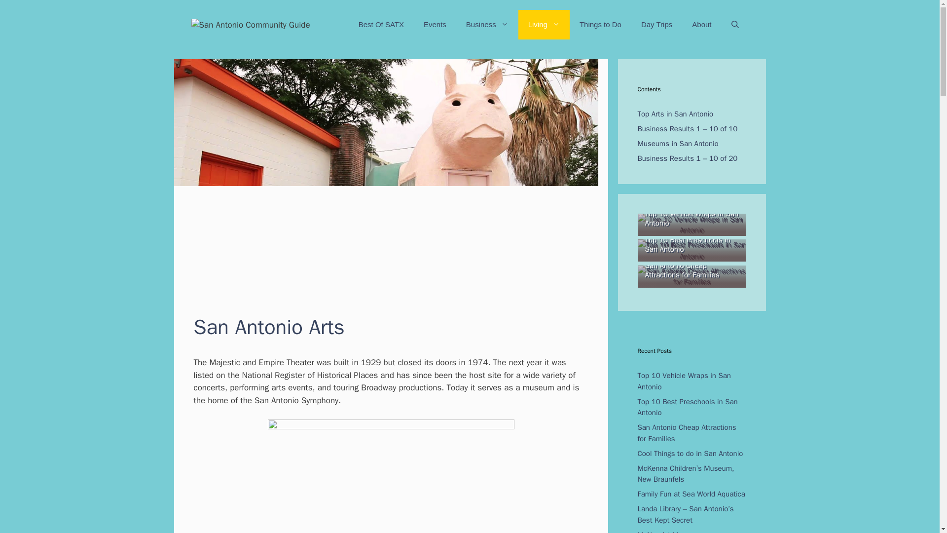 The image size is (947, 533). Describe the element at coordinates (701, 25) in the screenshot. I see `About` at that location.